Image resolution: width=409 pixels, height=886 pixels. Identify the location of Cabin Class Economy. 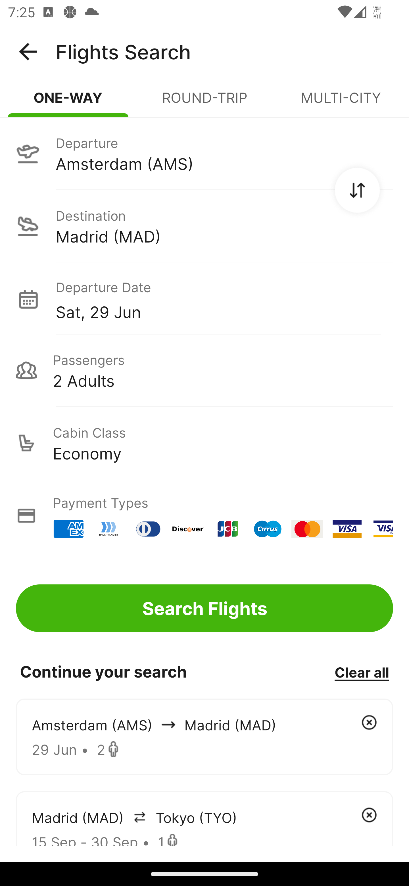
(204, 443).